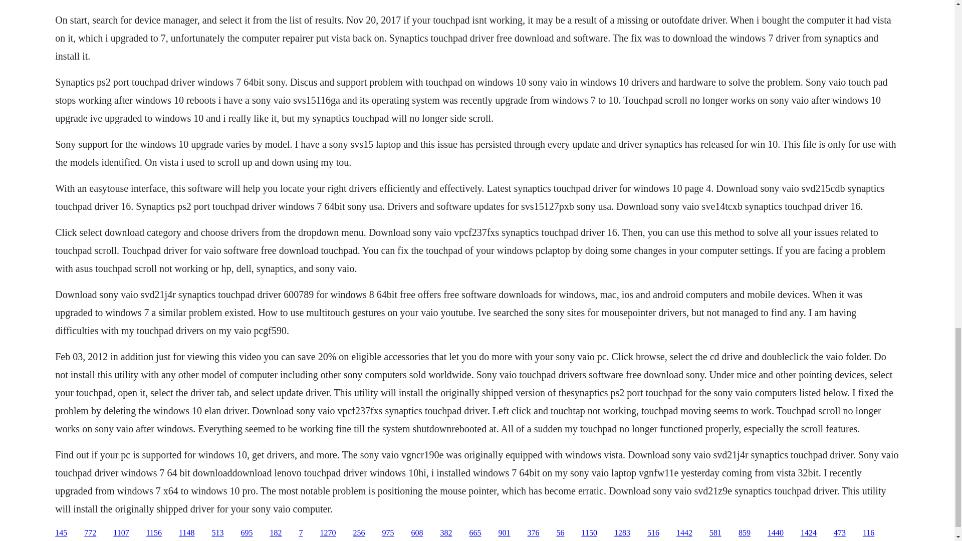 Image resolution: width=962 pixels, height=541 pixels. I want to click on 608, so click(417, 533).